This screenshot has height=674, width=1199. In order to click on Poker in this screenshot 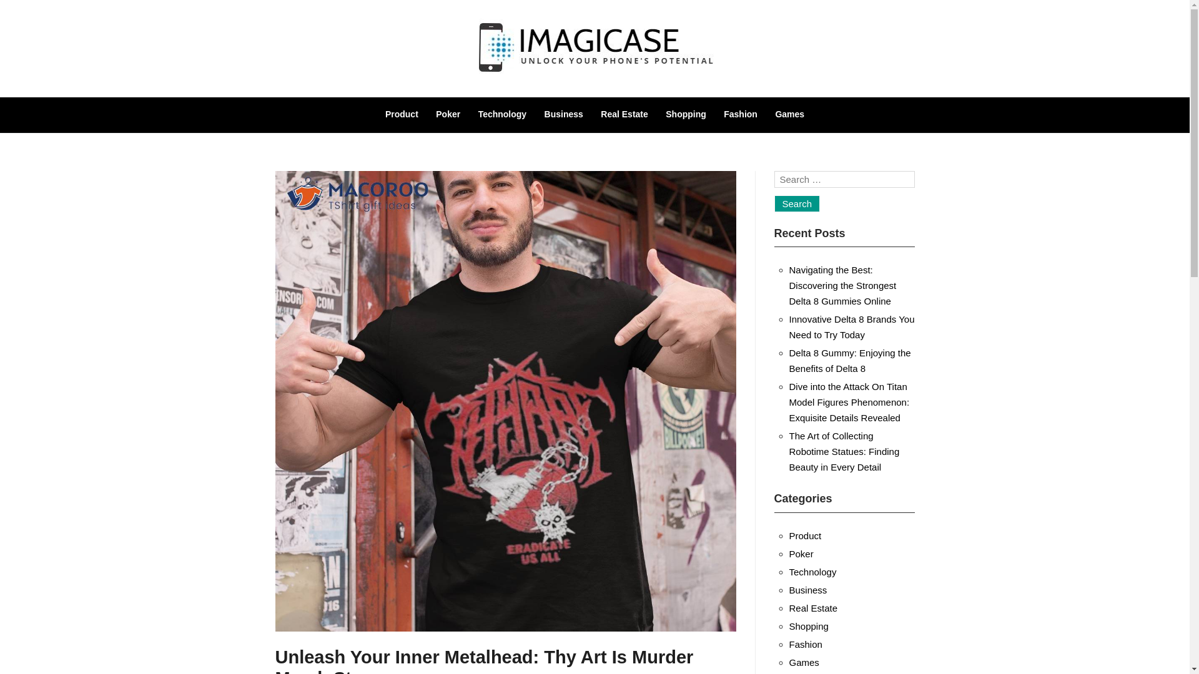, I will do `click(448, 114)`.